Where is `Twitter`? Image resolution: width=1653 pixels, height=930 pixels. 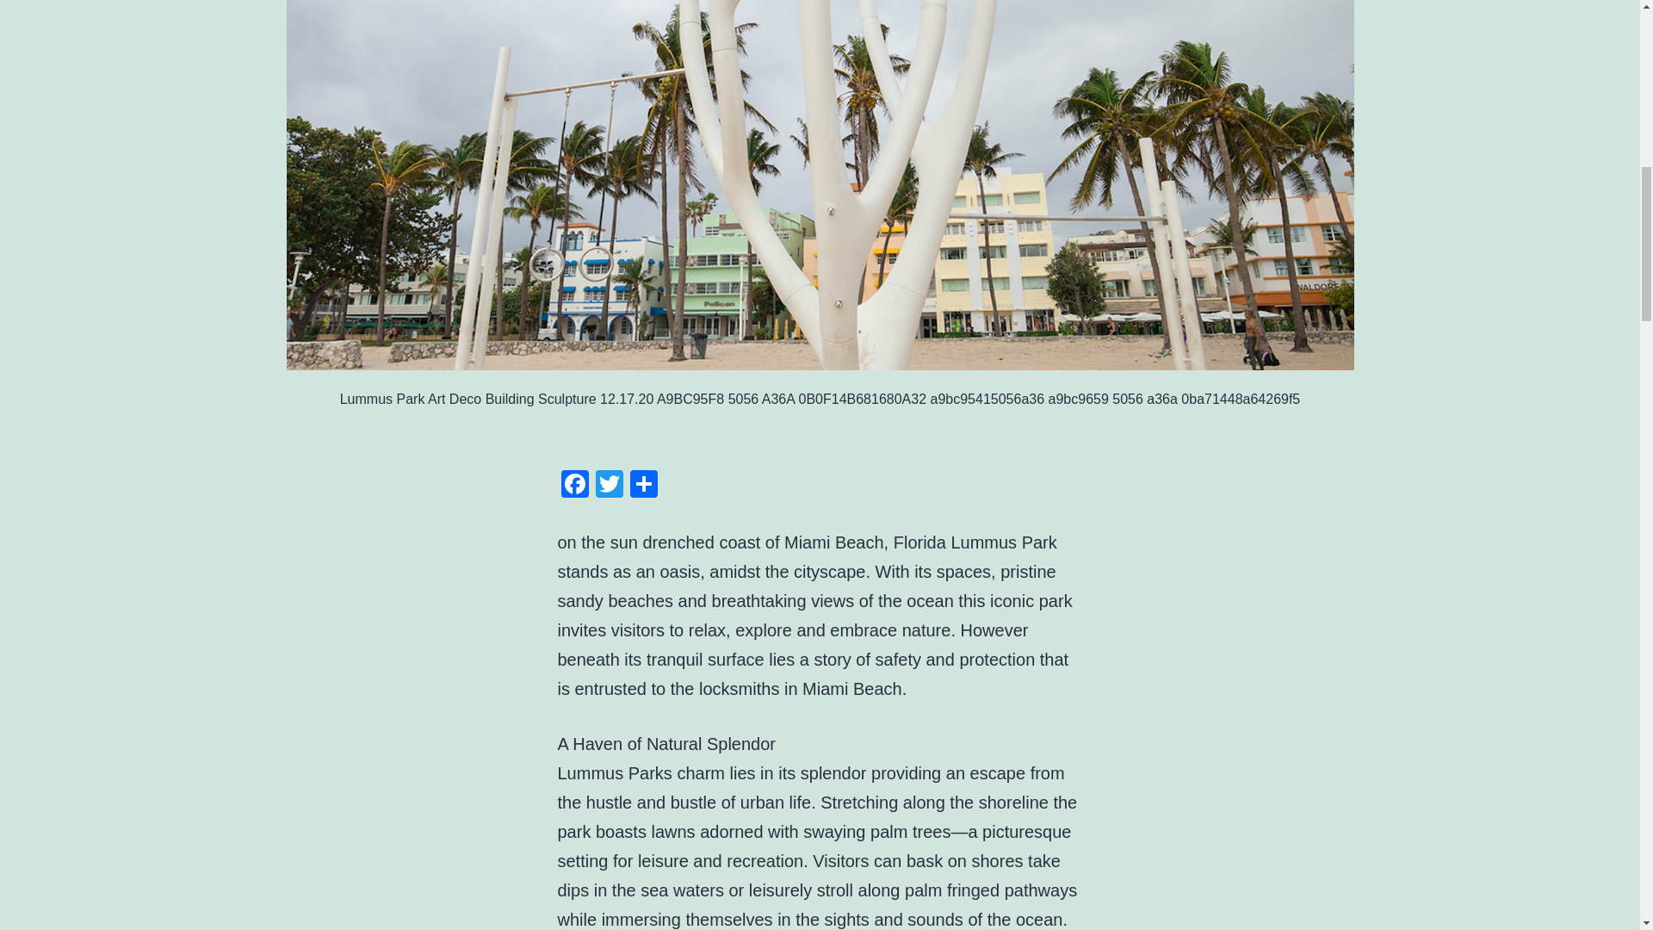
Twitter is located at coordinates (609, 486).